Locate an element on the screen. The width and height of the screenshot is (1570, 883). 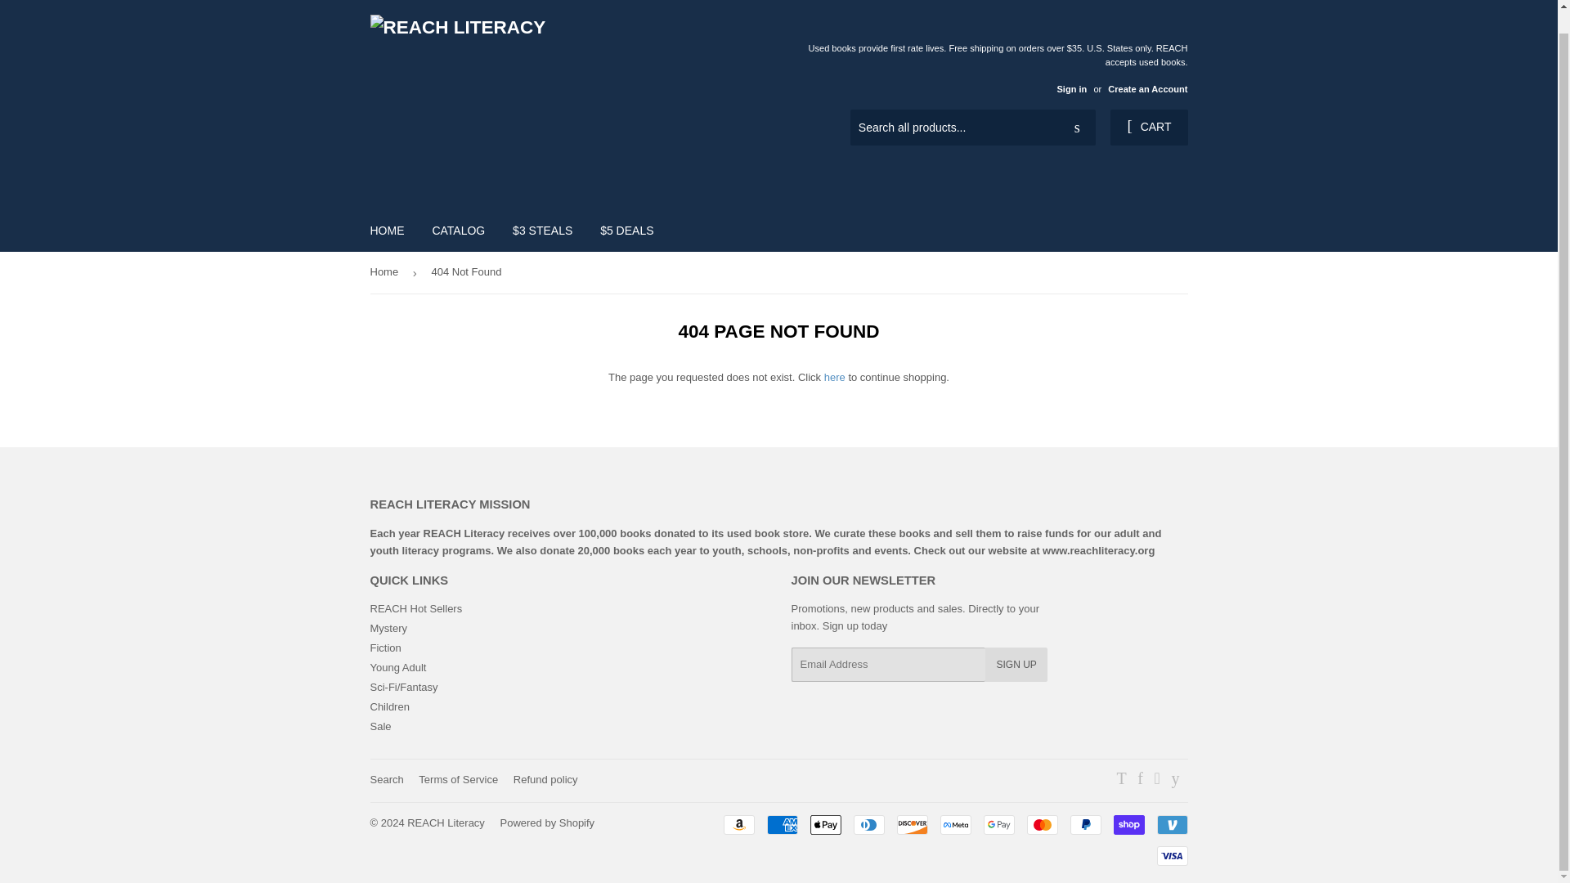
Amazon is located at coordinates (738, 824).